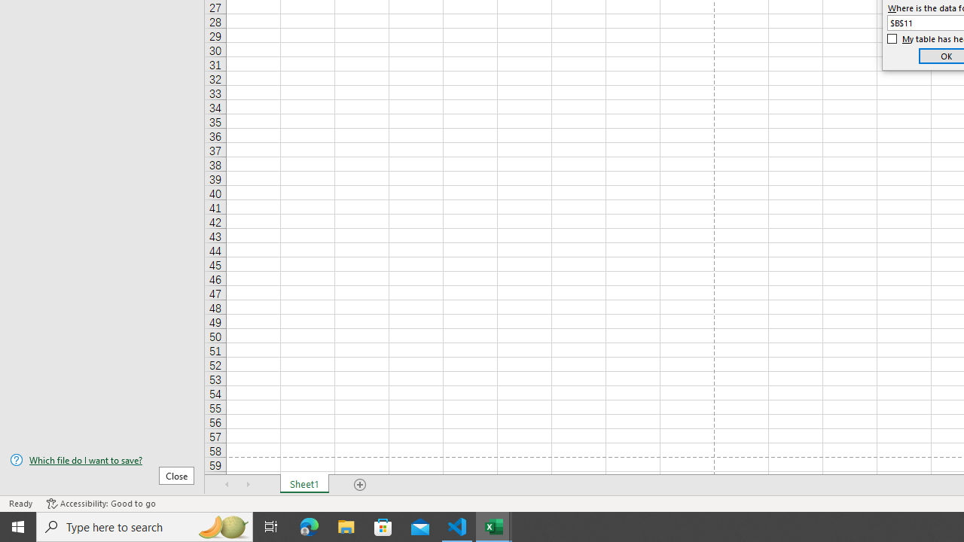 Image resolution: width=964 pixels, height=542 pixels. I want to click on Accessibility Checker Accessibility: Good to go, so click(101, 503).